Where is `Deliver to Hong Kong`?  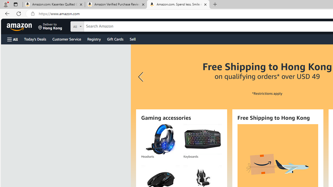
Deliver to Hong Kong is located at coordinates (50, 26).